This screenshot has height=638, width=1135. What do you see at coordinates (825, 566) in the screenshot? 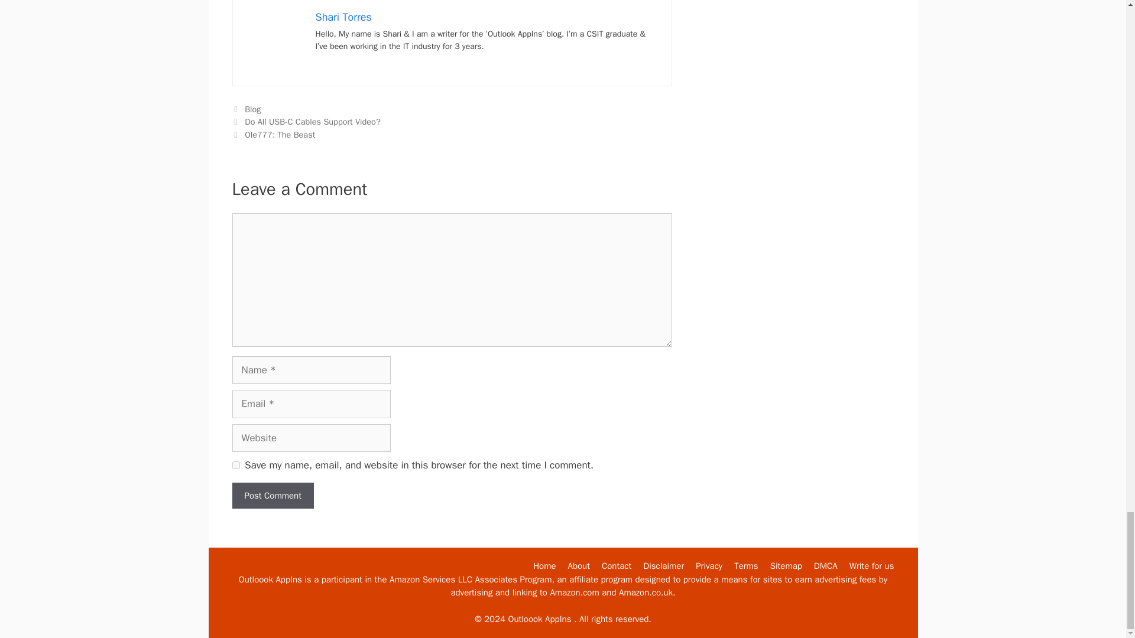
I see `DMCA Takedown` at bounding box center [825, 566].